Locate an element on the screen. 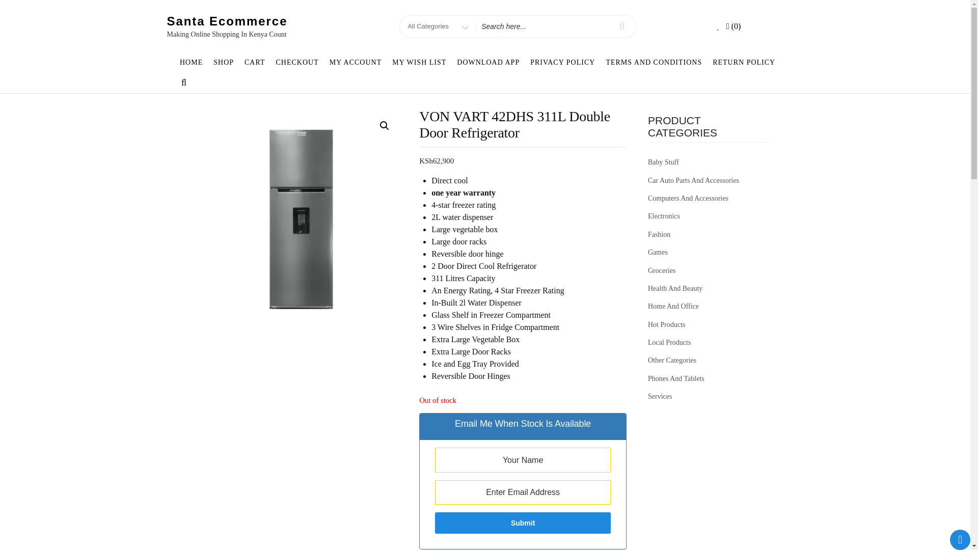  MY ACCOUNT is located at coordinates (355, 62).